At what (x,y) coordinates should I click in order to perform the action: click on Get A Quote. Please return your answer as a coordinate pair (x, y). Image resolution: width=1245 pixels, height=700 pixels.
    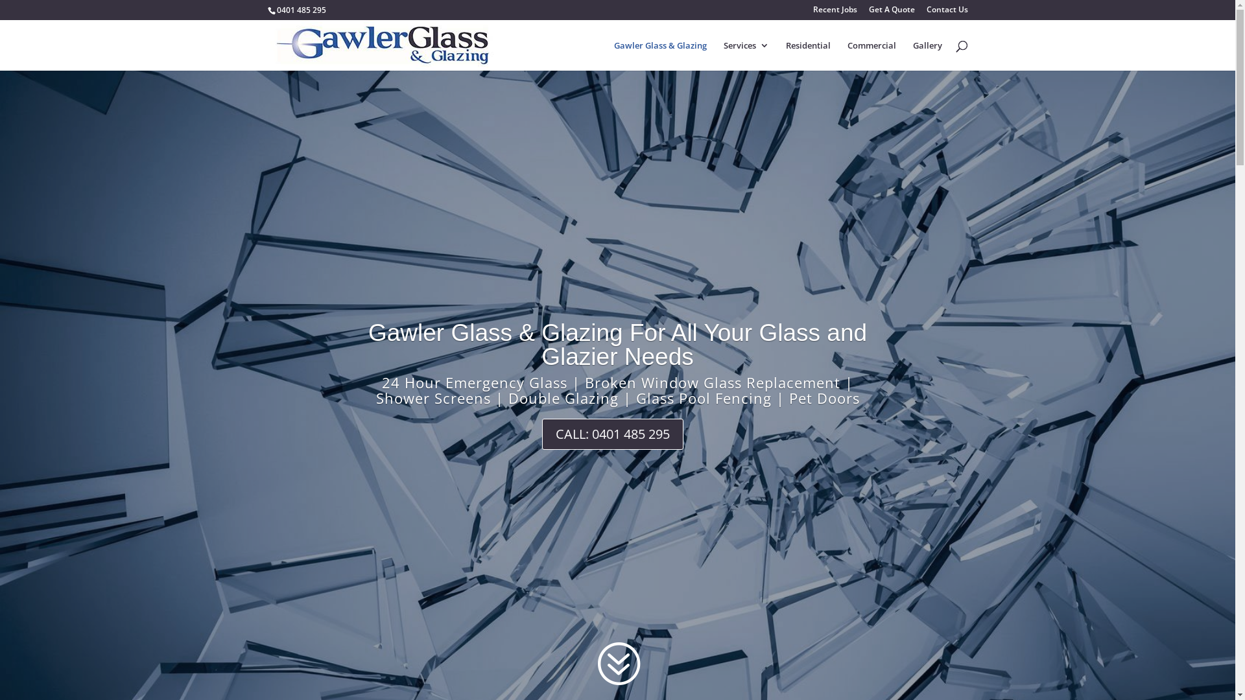
    Looking at the image, I should click on (892, 13).